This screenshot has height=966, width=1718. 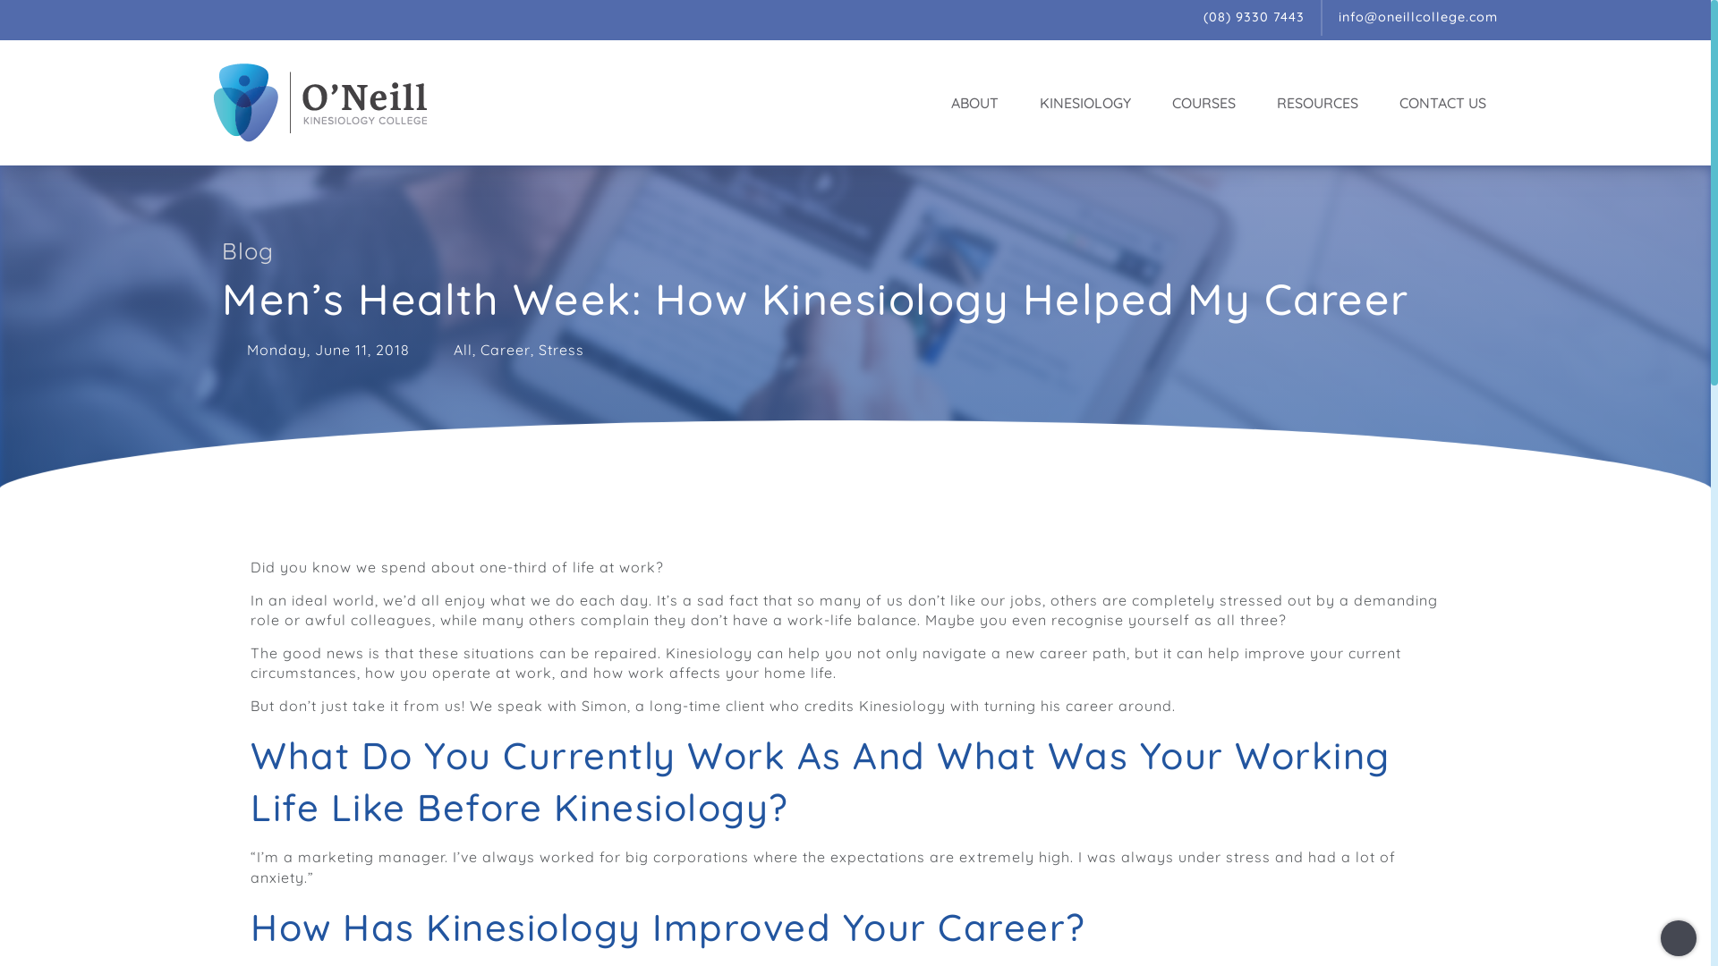 What do you see at coordinates (1442, 103) in the screenshot?
I see `CONTACT US` at bounding box center [1442, 103].